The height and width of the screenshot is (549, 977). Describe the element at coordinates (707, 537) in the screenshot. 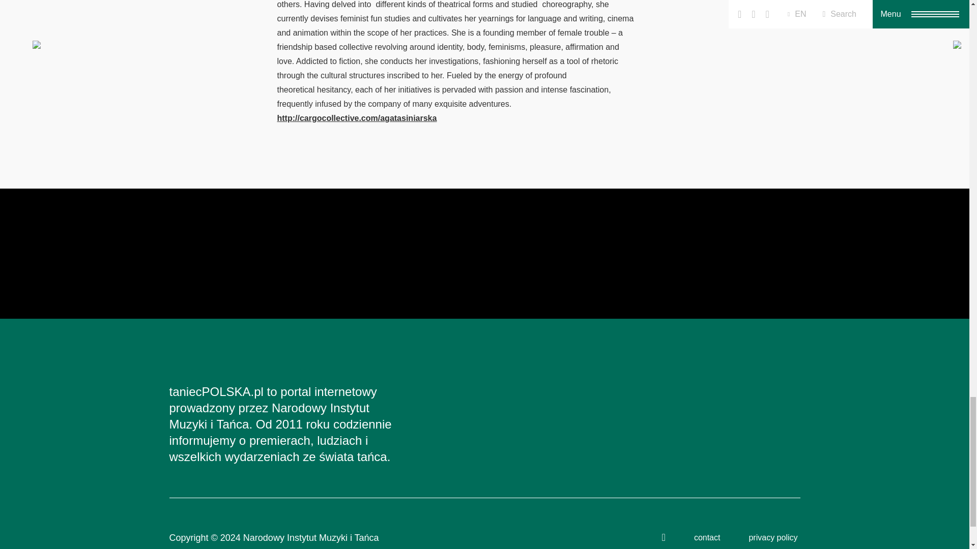

I see `contact` at that location.